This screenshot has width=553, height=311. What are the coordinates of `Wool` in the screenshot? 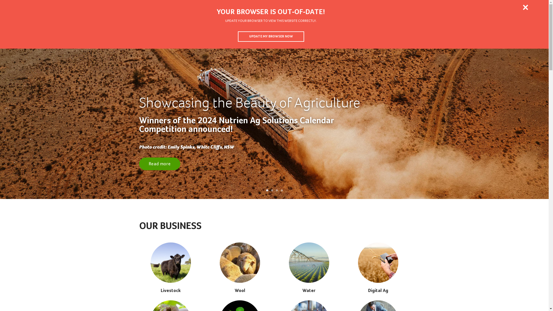 It's located at (324, 29).